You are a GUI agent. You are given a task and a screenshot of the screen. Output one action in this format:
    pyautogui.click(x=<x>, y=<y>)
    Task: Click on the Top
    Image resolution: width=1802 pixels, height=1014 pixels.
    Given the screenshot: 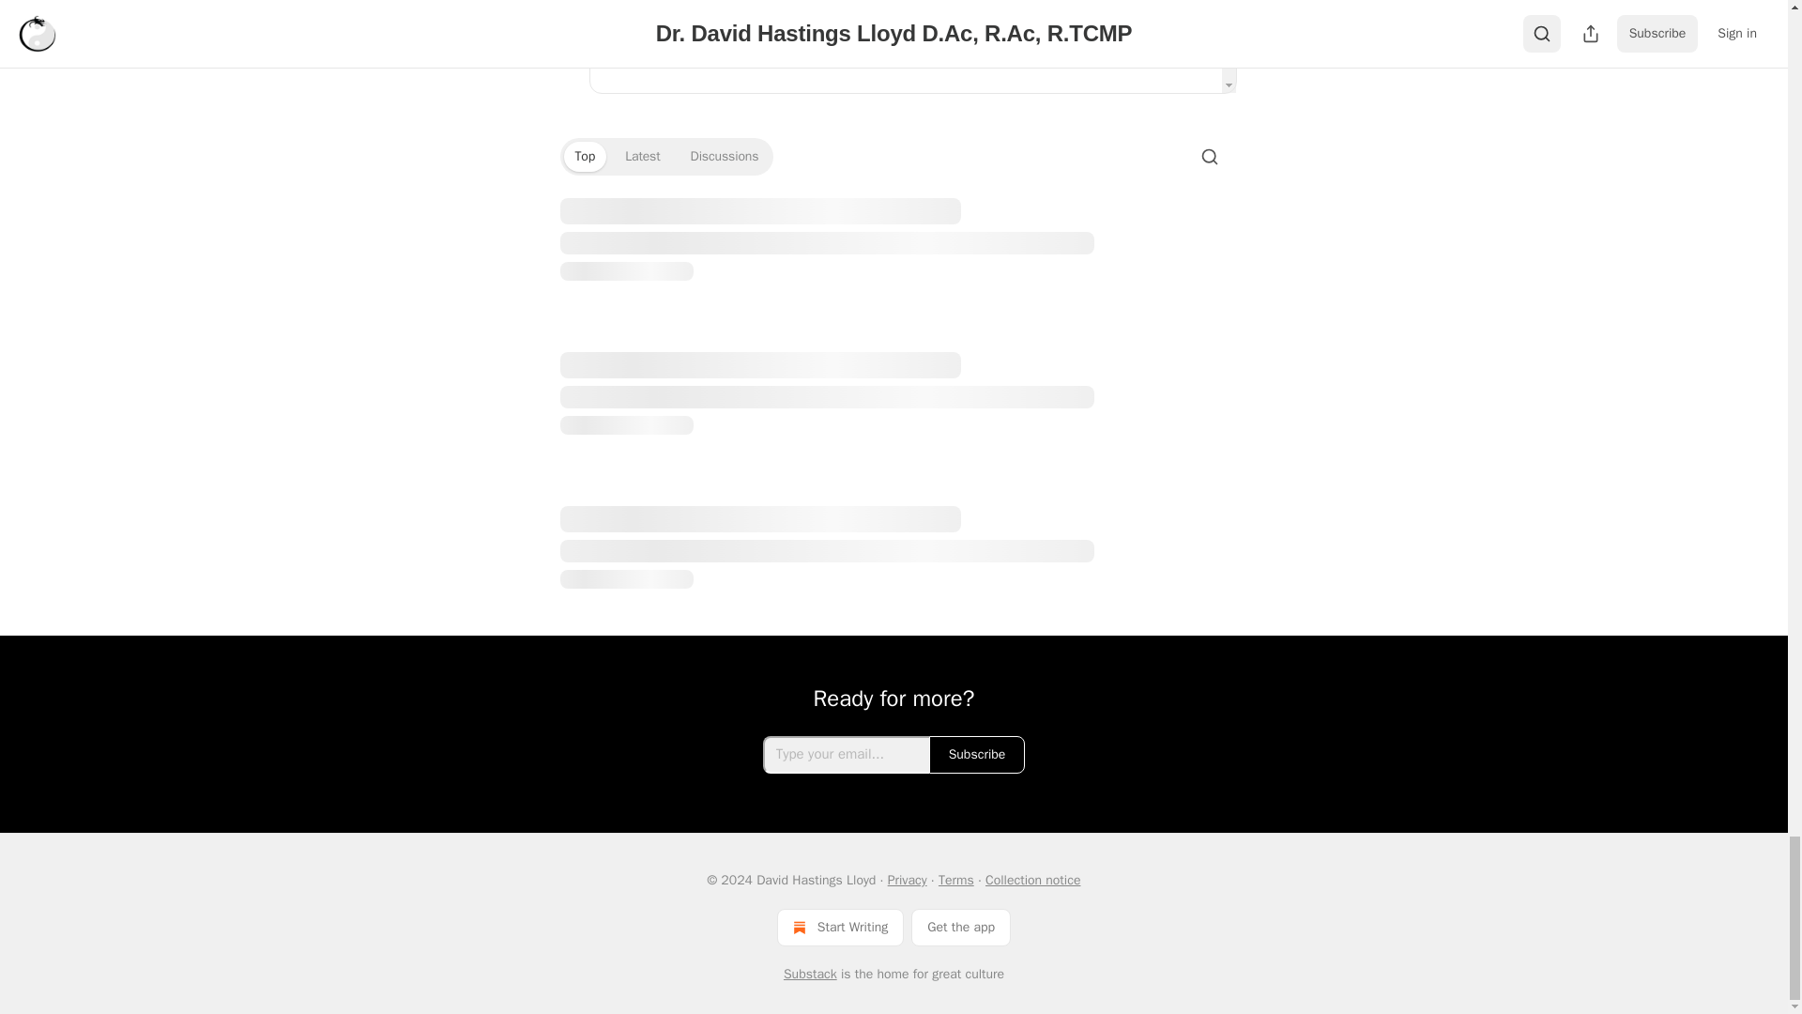 What is the action you would take?
    pyautogui.click(x=584, y=156)
    